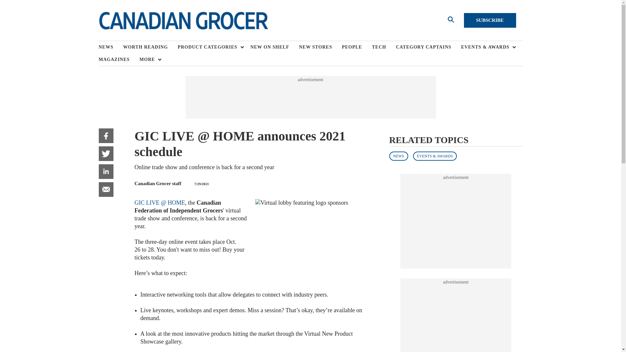  Describe the element at coordinates (275, 47) in the screenshot. I see `NEW ON SHELF` at that location.